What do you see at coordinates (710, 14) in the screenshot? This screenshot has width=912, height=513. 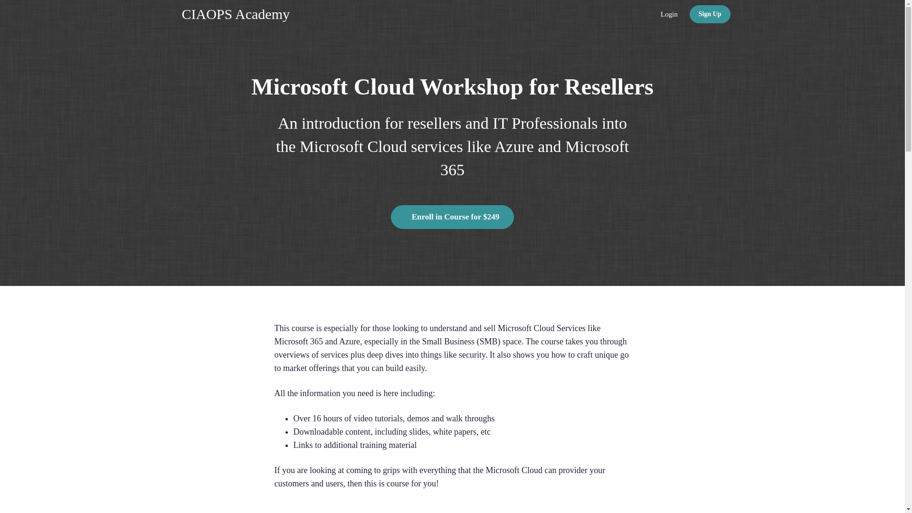 I see `Sign Up` at bounding box center [710, 14].